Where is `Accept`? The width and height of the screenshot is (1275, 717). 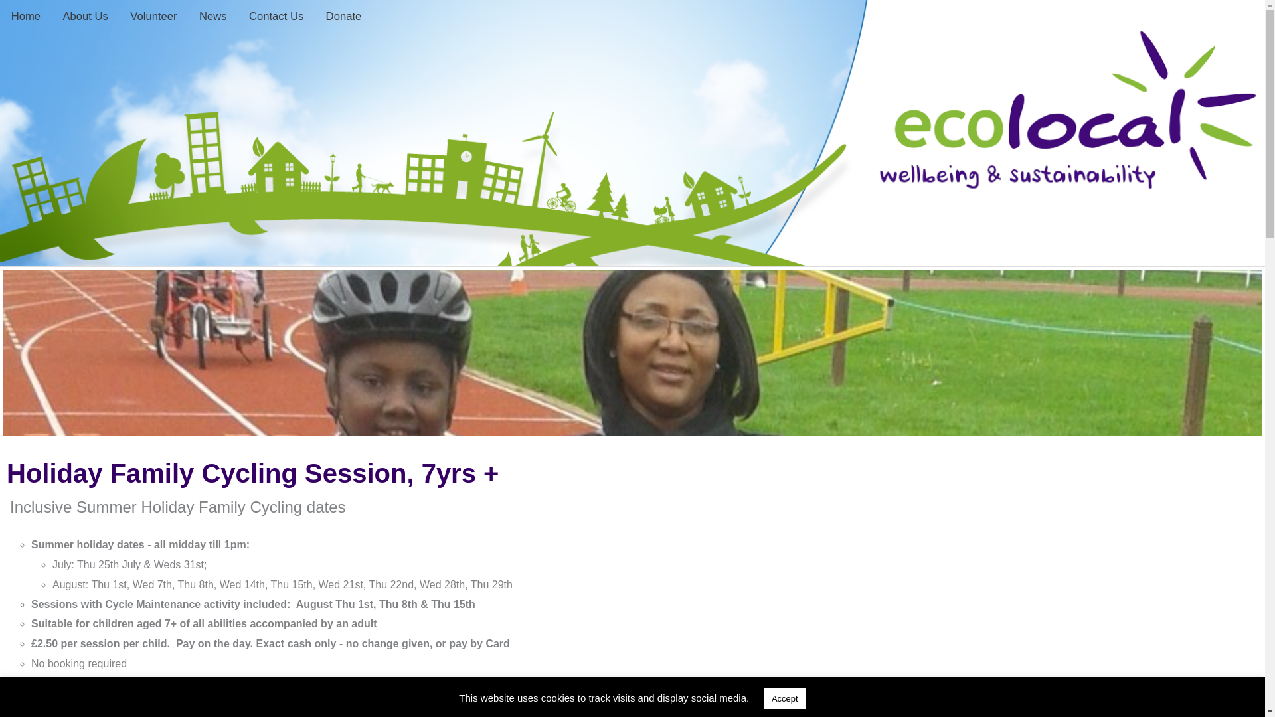 Accept is located at coordinates (785, 698).